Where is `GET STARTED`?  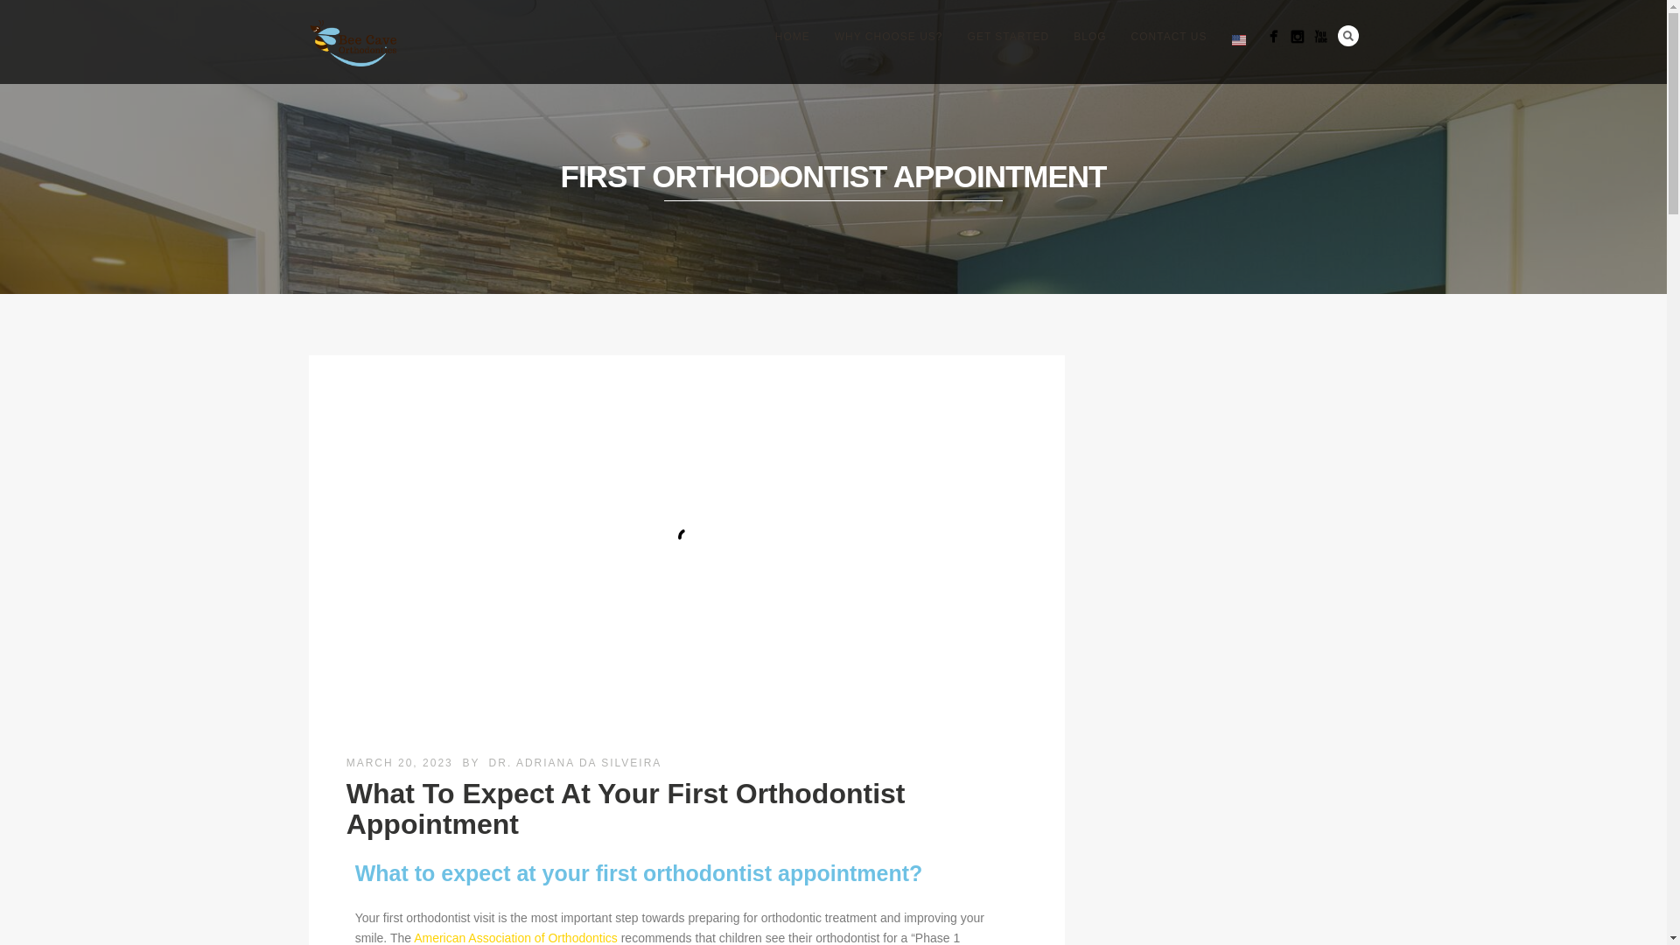
GET STARTED is located at coordinates (1008, 37).